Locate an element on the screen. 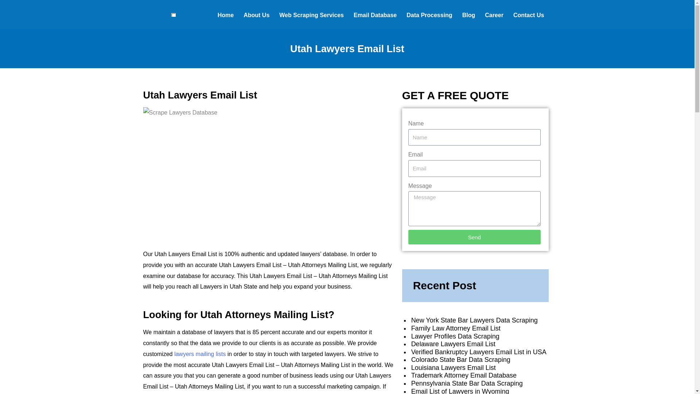  Contact Us is located at coordinates (529, 15).